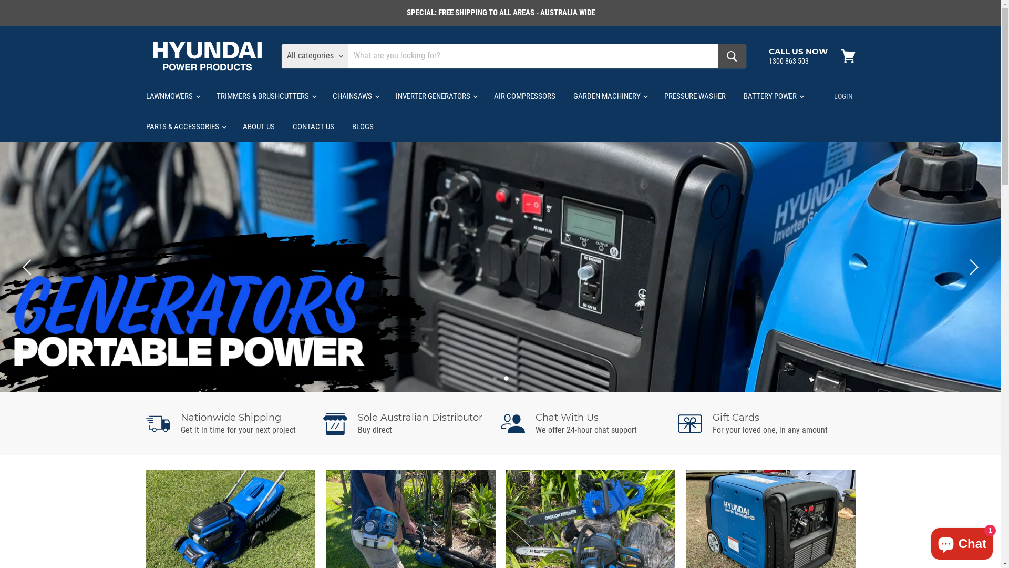 The height and width of the screenshot is (568, 1009). Describe the element at coordinates (524, 96) in the screenshot. I see `AIR COMPRESSORS` at that location.